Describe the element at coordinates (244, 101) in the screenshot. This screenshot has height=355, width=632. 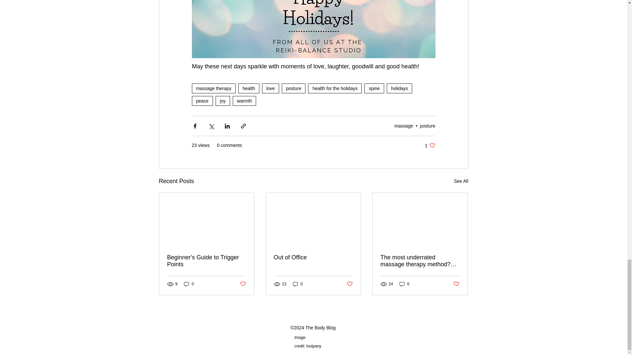
I see `warmth` at that location.